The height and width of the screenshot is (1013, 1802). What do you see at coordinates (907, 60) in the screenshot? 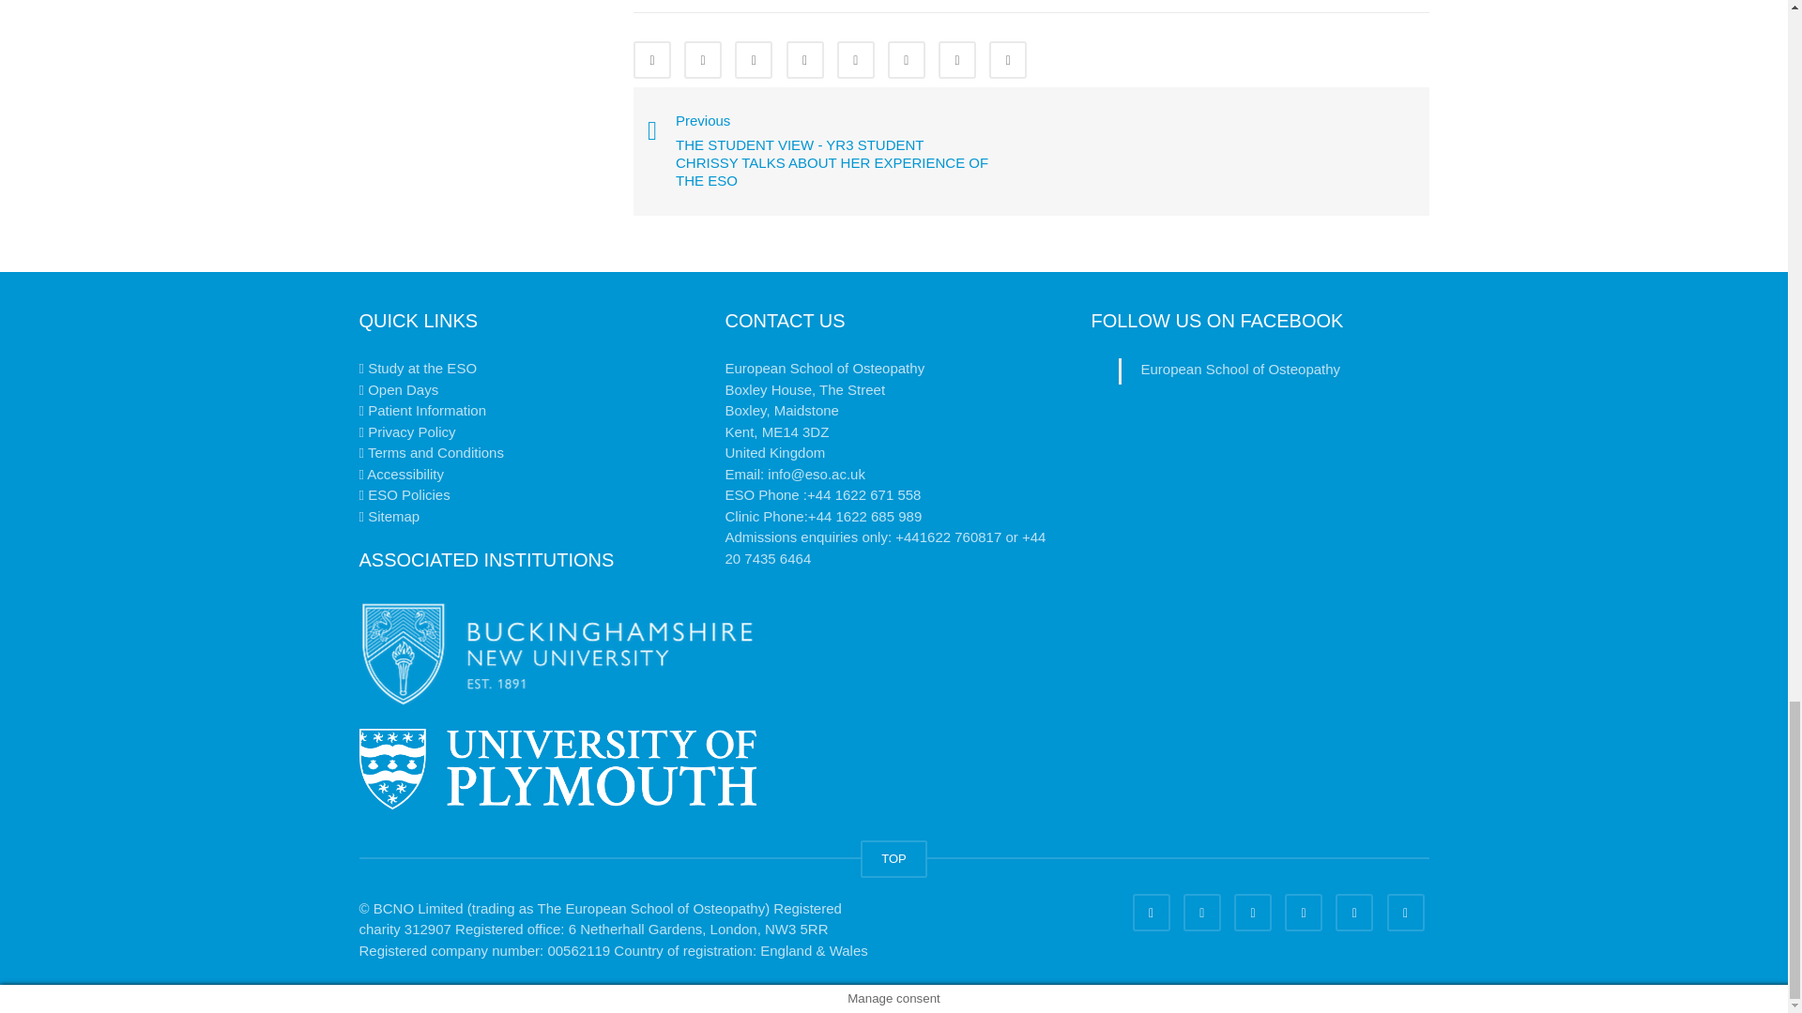
I see `Pin this` at bounding box center [907, 60].